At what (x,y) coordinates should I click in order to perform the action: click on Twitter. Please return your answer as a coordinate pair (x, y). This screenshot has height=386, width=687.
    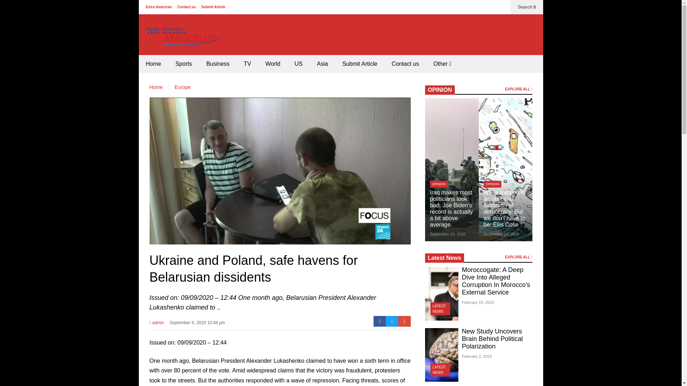
    Looking at the image, I should click on (392, 321).